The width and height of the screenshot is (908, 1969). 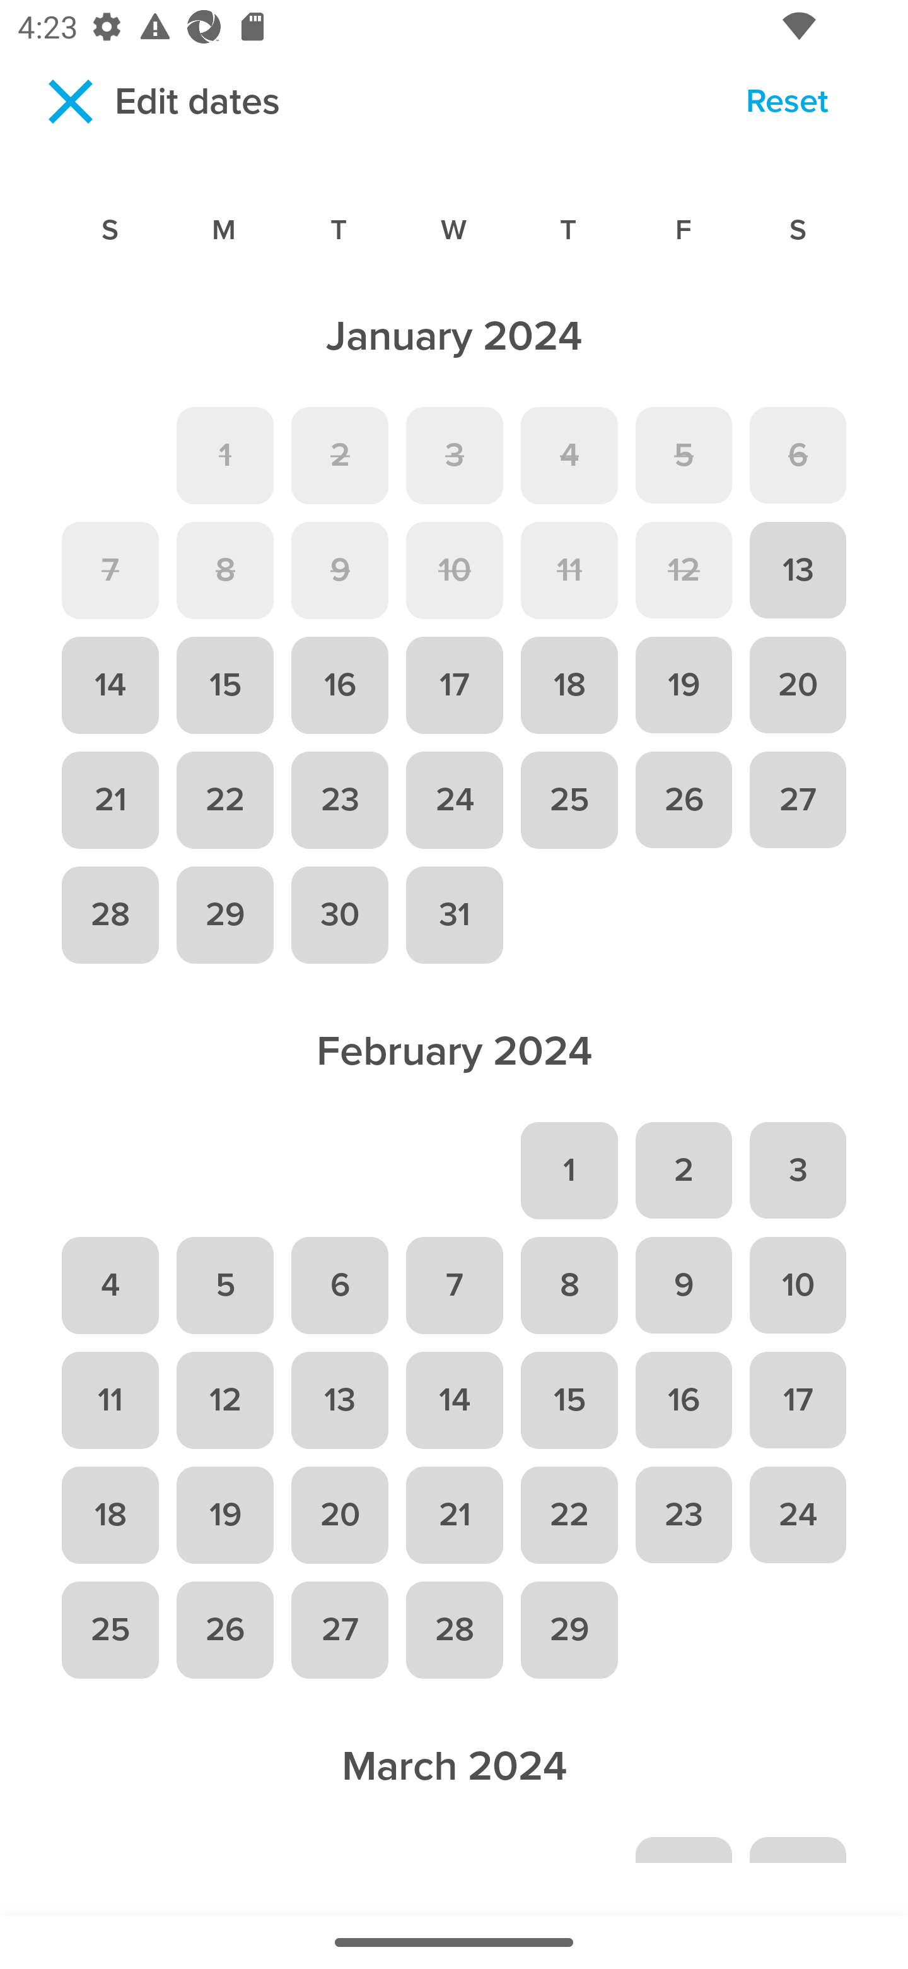 What do you see at coordinates (110, 1630) in the screenshot?
I see `25` at bounding box center [110, 1630].